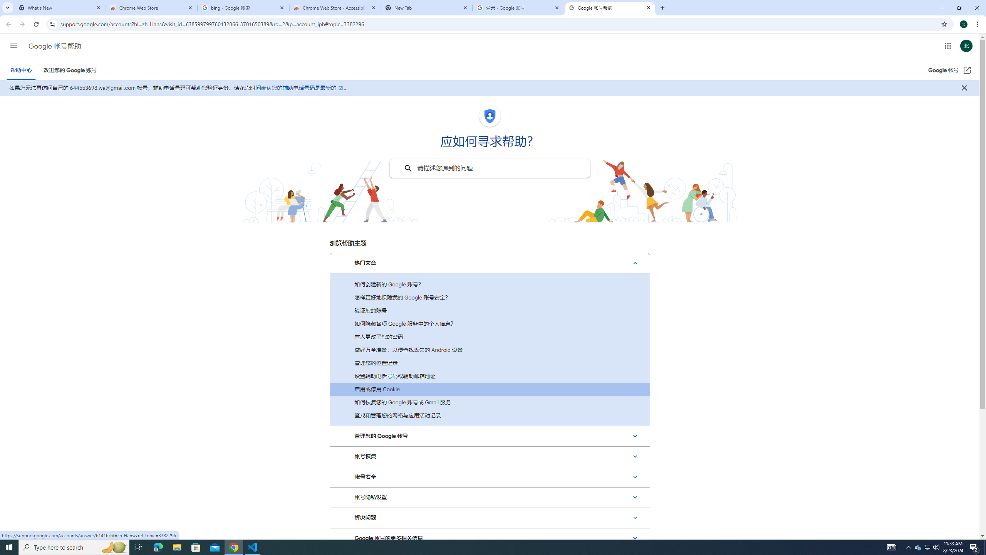 The height and width of the screenshot is (555, 986). What do you see at coordinates (944, 24) in the screenshot?
I see `Bookmark this tab` at bounding box center [944, 24].